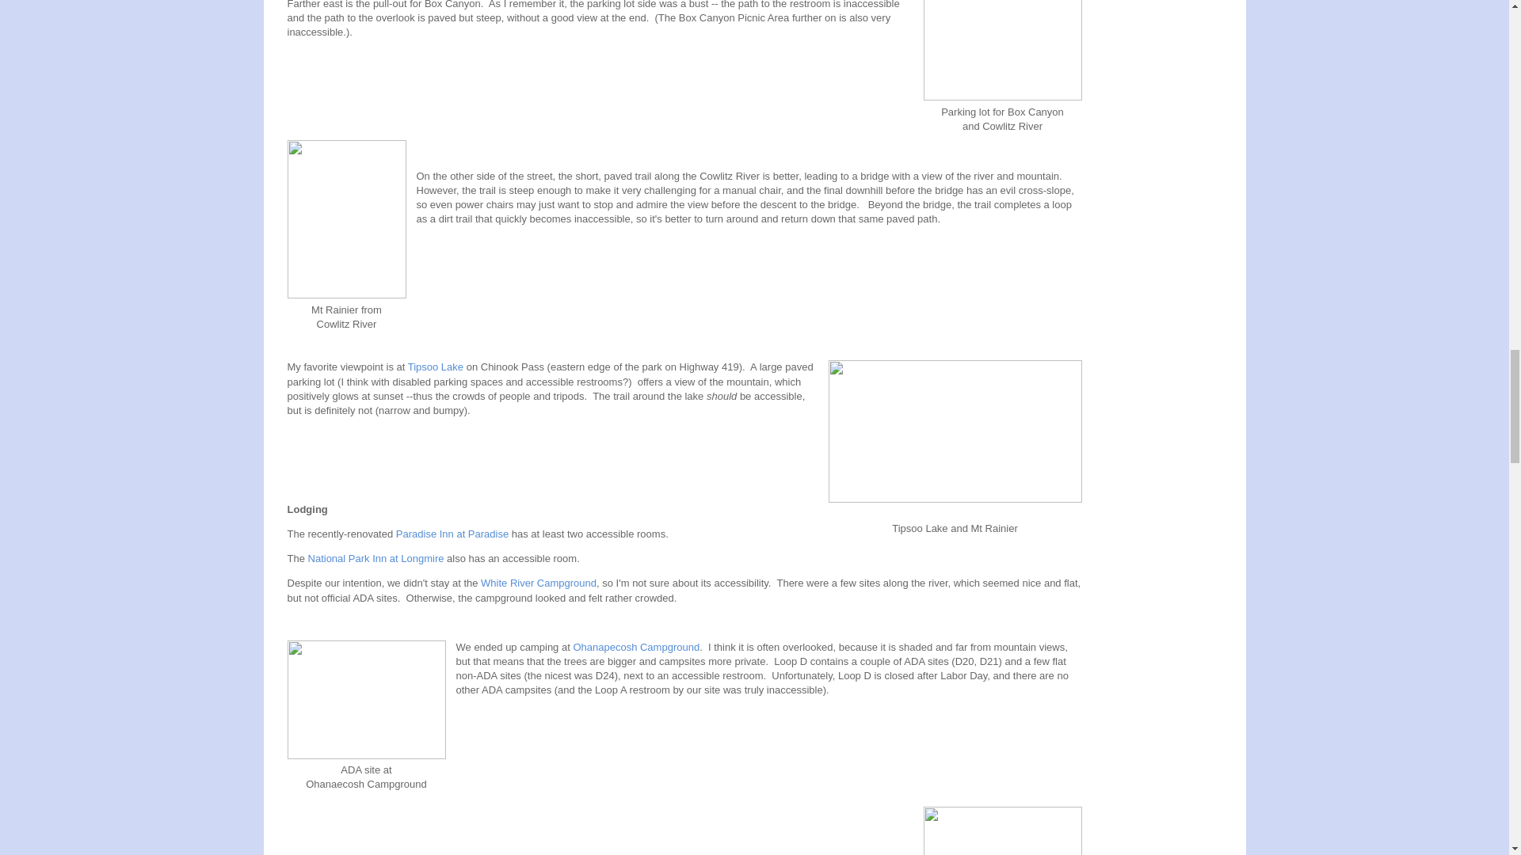 The image size is (1521, 855). Describe the element at coordinates (436, 366) in the screenshot. I see `Tipsoo Lake` at that location.